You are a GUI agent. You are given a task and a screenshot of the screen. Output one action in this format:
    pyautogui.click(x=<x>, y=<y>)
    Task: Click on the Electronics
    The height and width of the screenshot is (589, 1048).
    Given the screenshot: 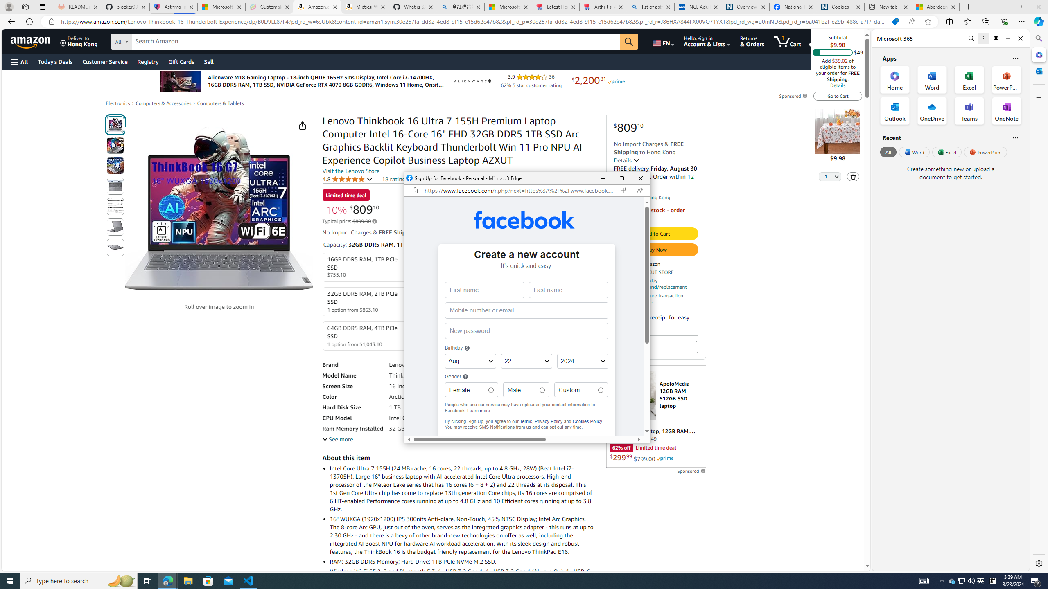 What is the action you would take?
    pyautogui.click(x=118, y=103)
    